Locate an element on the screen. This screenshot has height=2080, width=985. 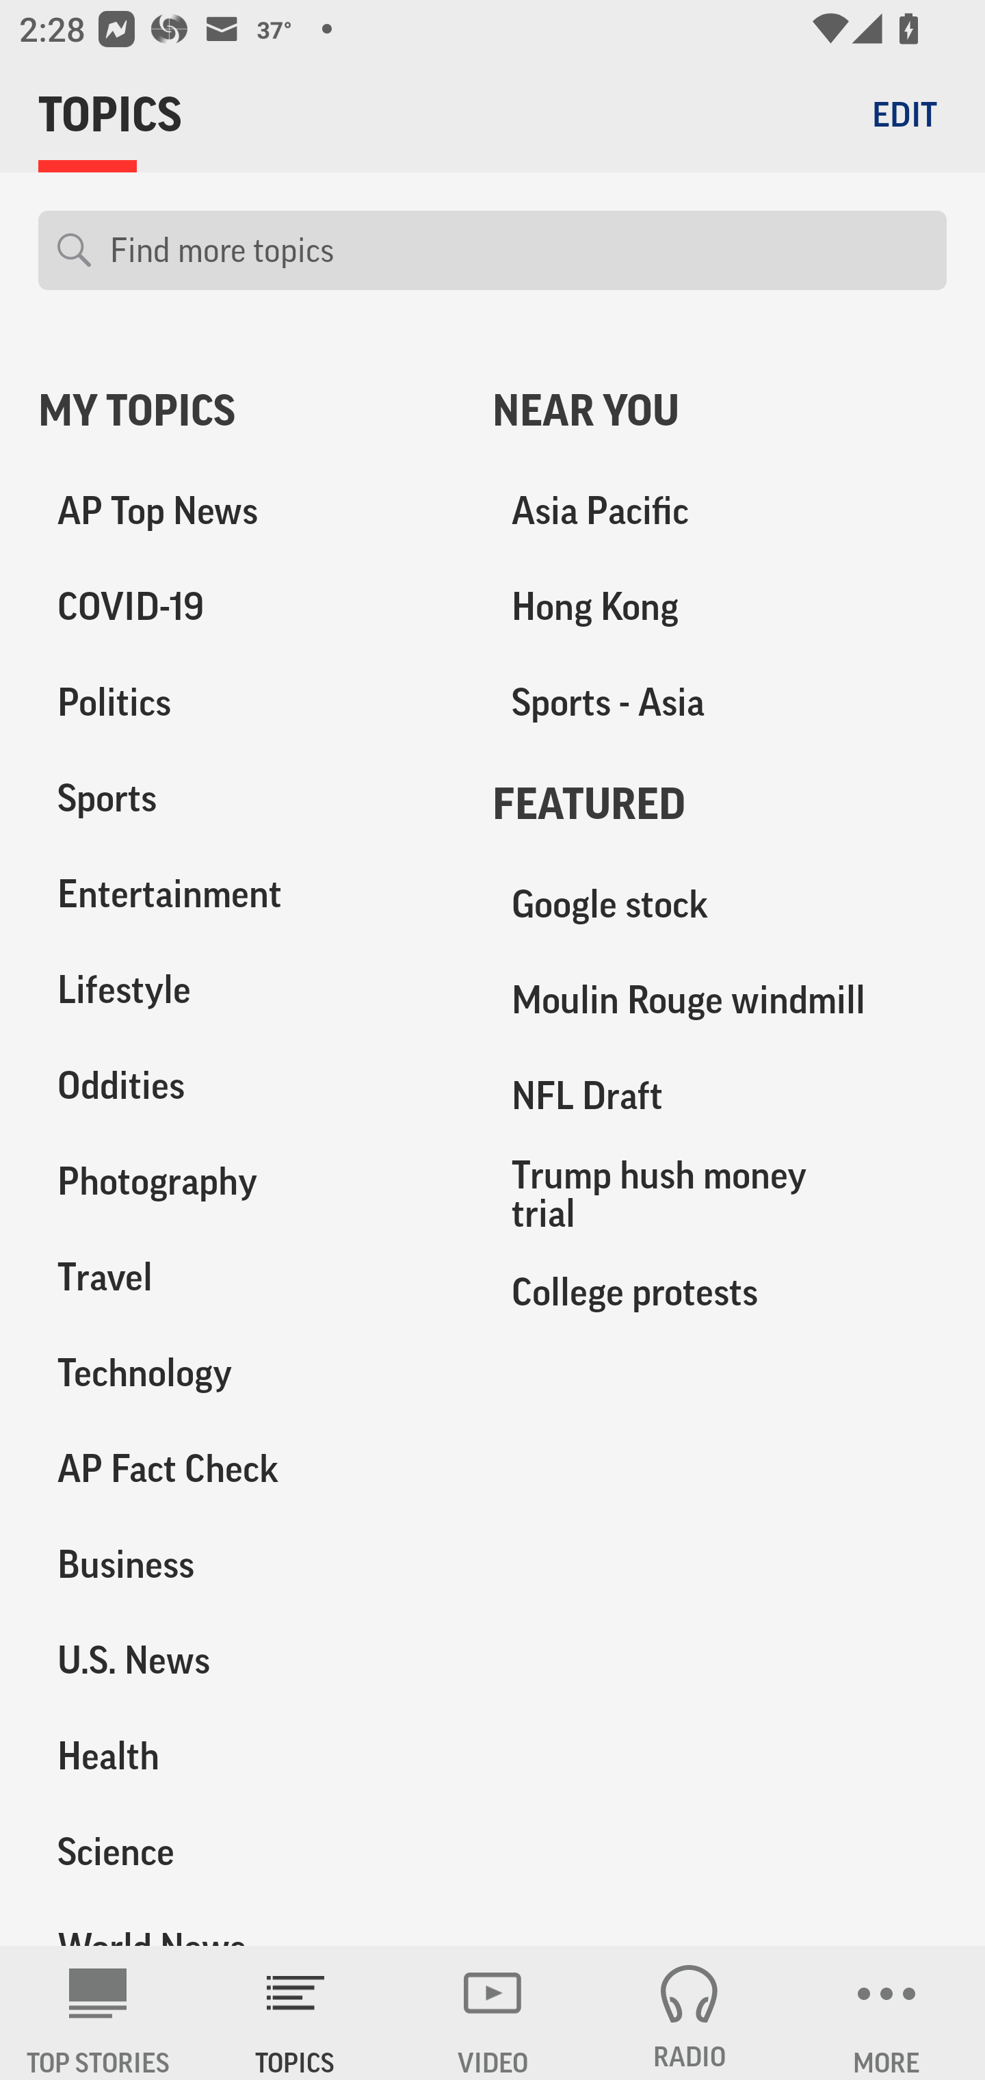
Sports - Asia is located at coordinates (720, 703).